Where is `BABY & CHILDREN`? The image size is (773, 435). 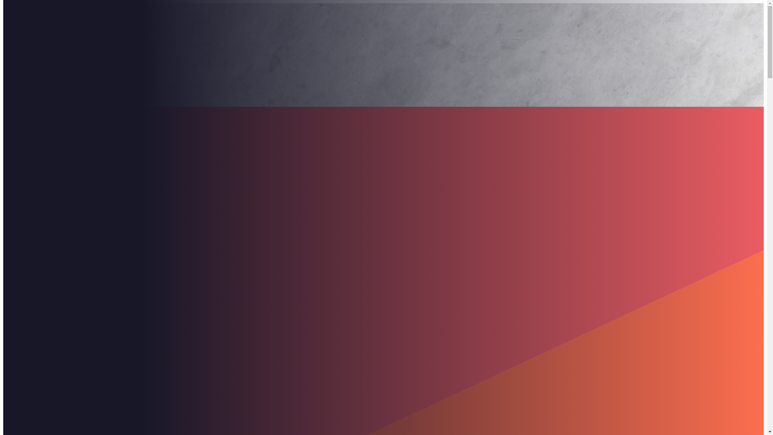
BABY & CHILDREN is located at coordinates (66, 175).